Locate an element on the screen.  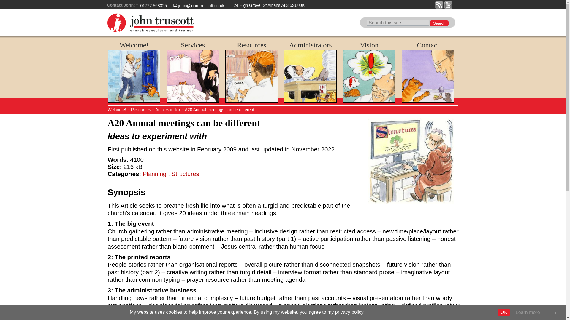
Welcome! is located at coordinates (134, 76).